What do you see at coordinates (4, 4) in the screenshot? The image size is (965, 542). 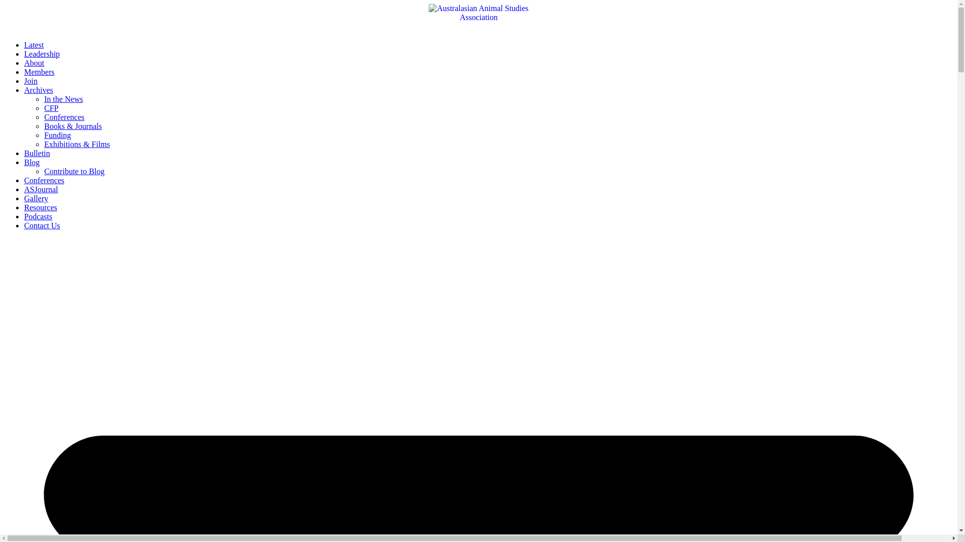 I see `Skip to content` at bounding box center [4, 4].